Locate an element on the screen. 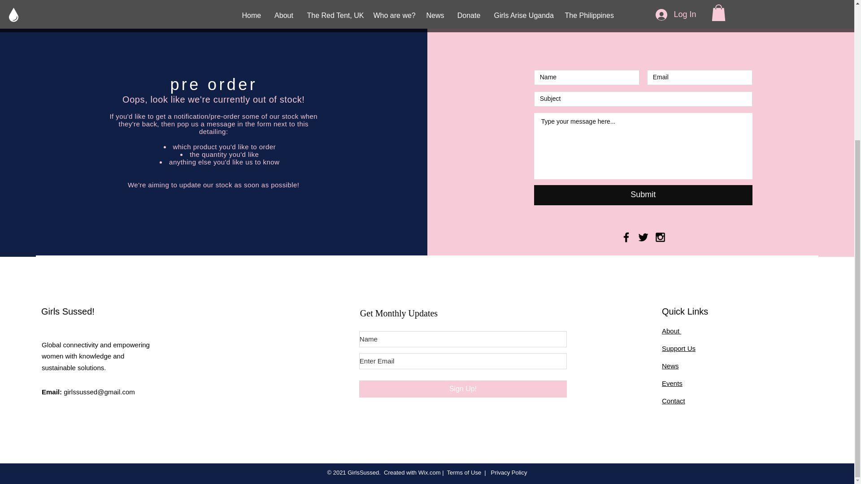 The image size is (861, 484). Events is located at coordinates (672, 383).